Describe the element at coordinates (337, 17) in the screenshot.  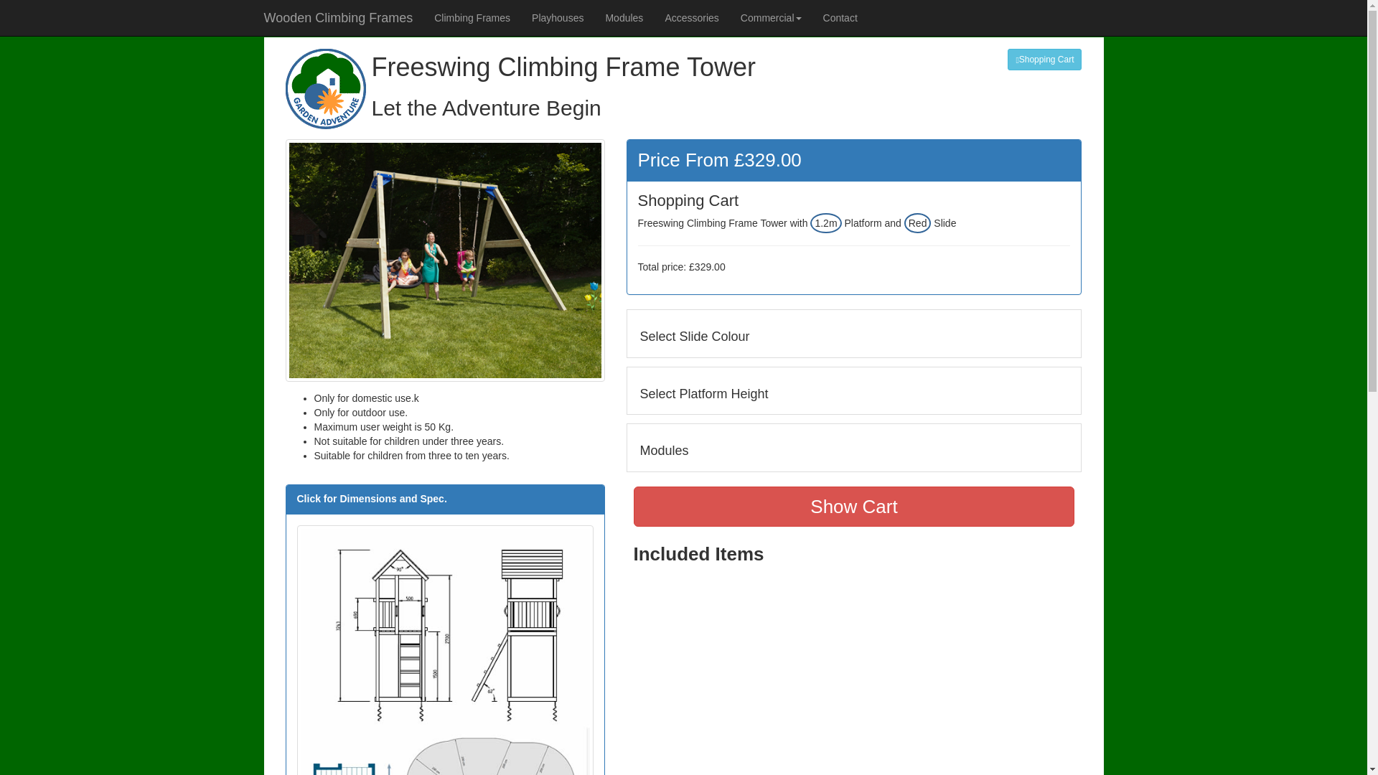
I see `Wooden Climbing Frames` at that location.